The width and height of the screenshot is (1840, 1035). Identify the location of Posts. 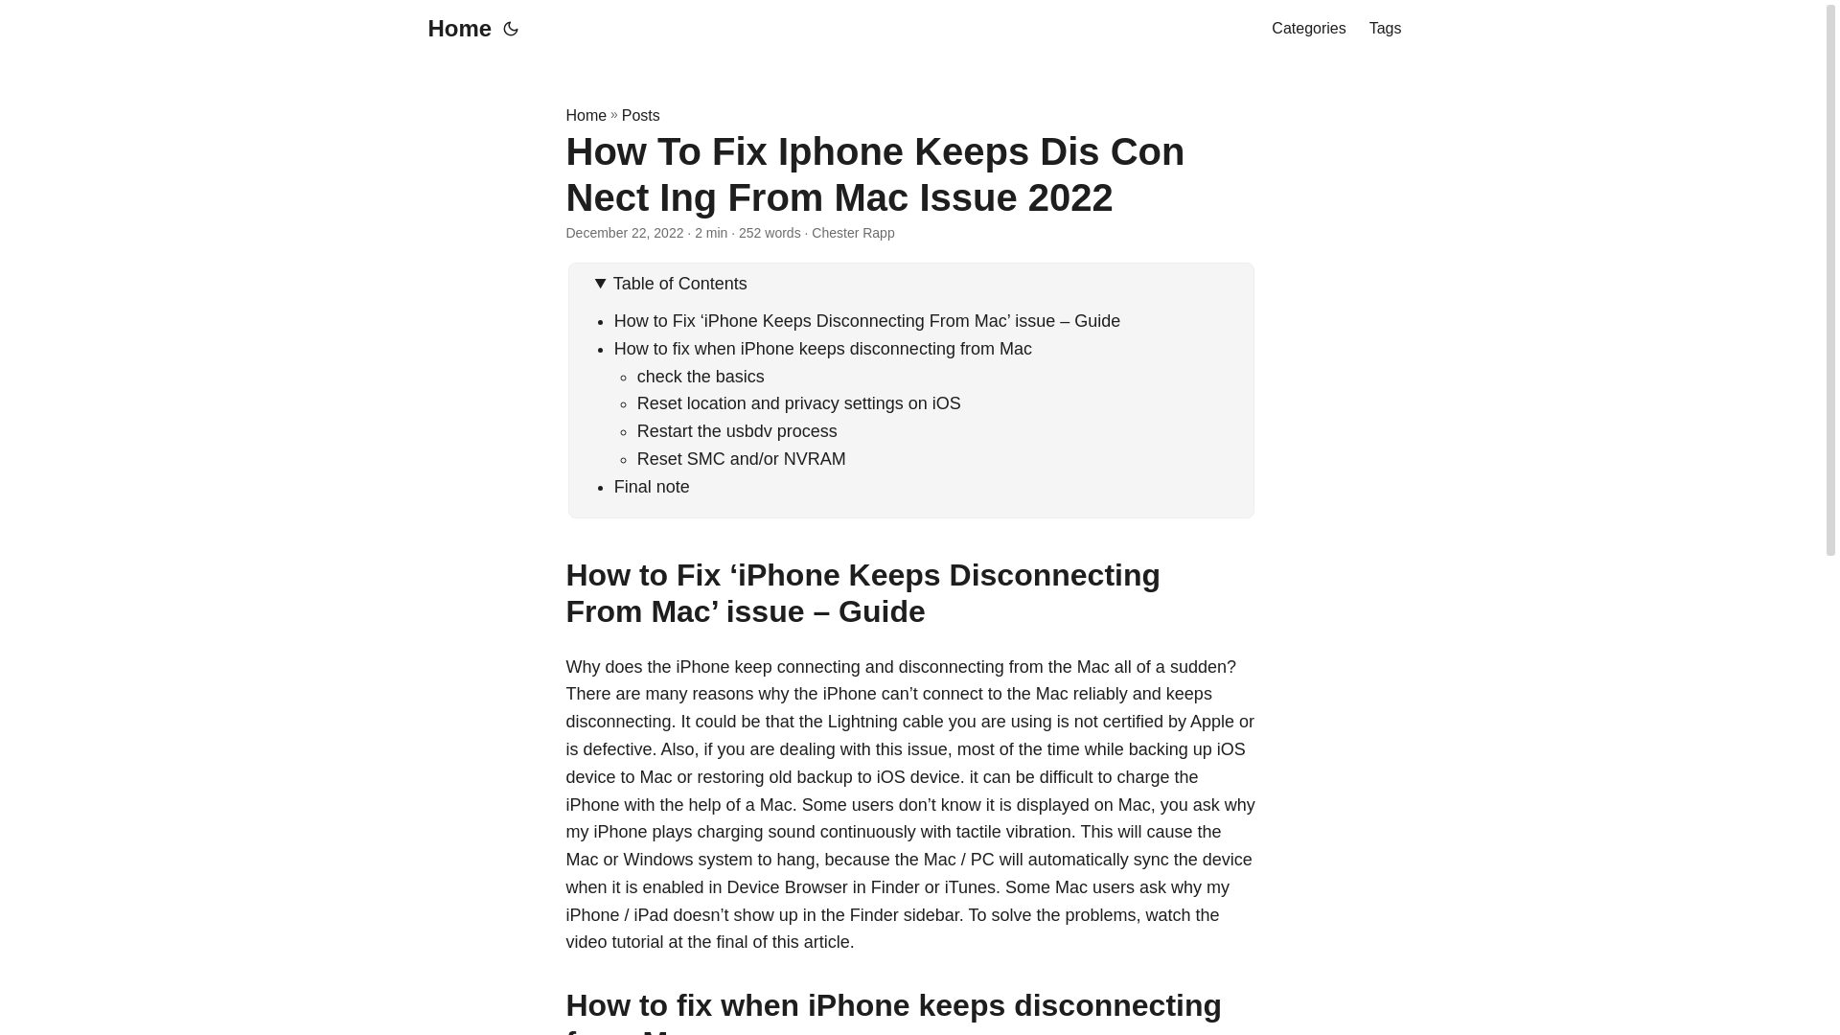
(640, 115).